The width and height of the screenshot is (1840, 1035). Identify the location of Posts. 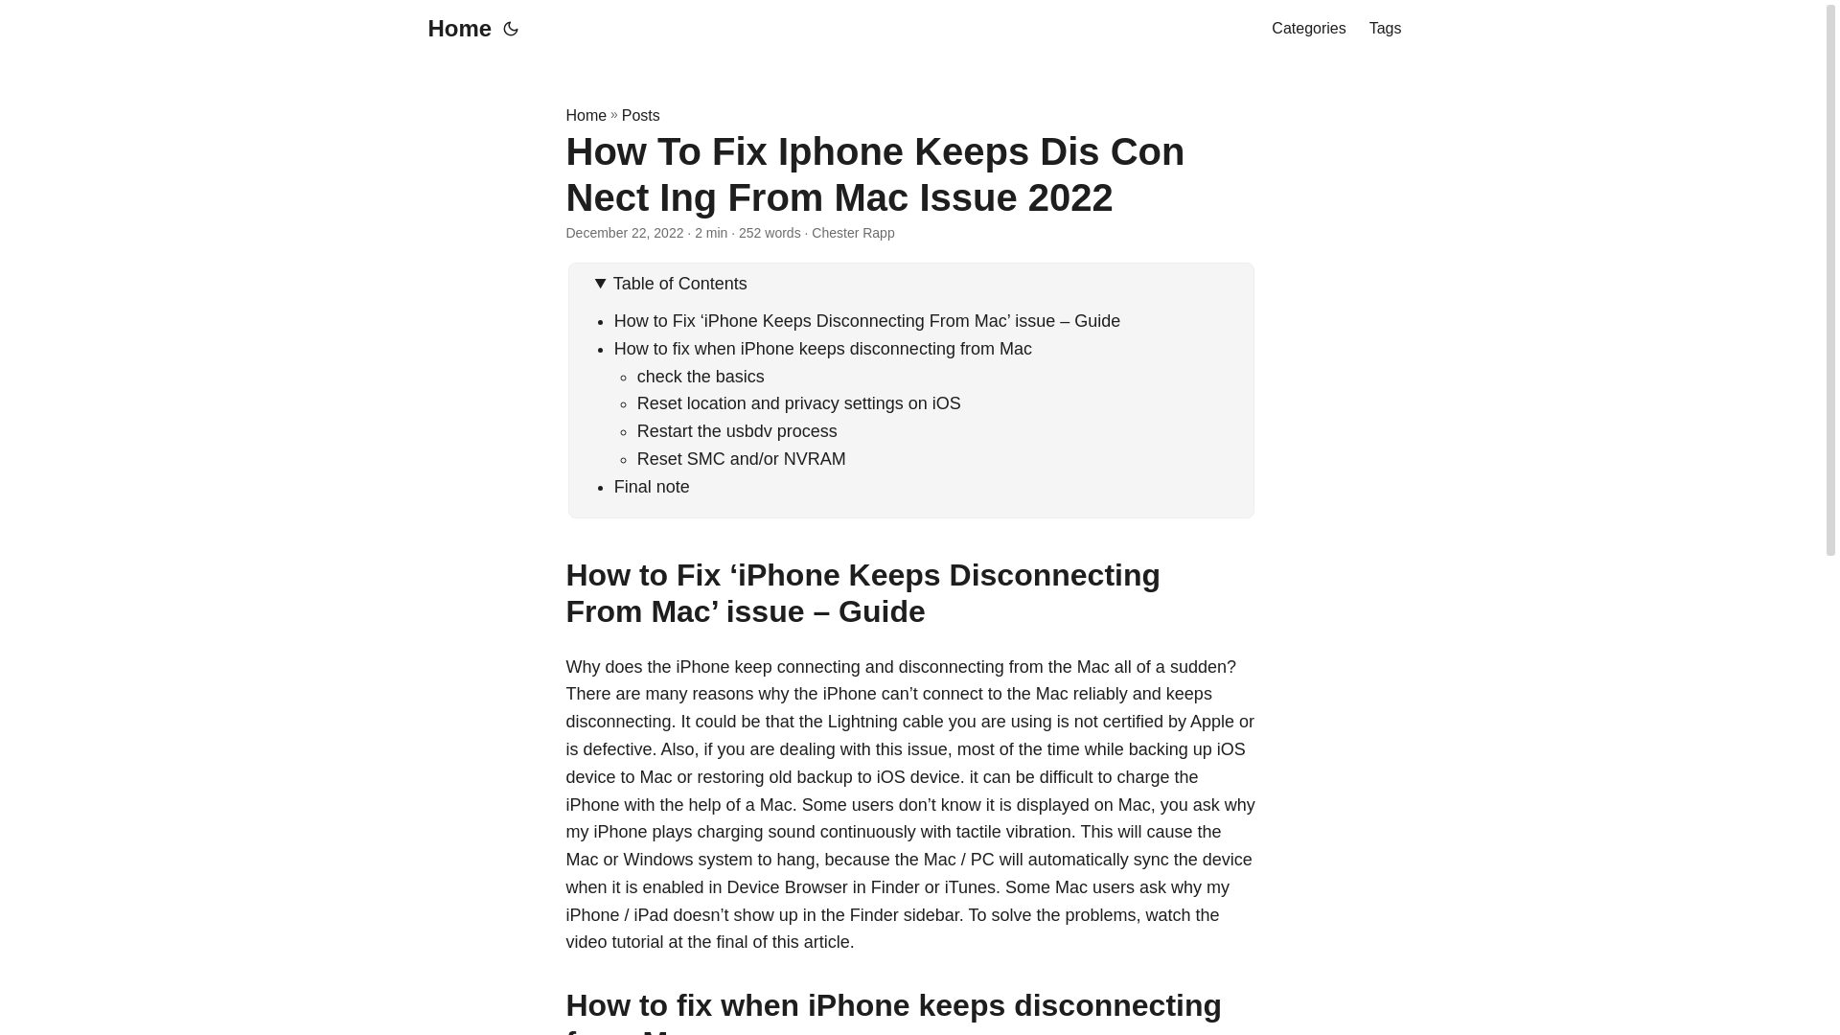
(640, 115).